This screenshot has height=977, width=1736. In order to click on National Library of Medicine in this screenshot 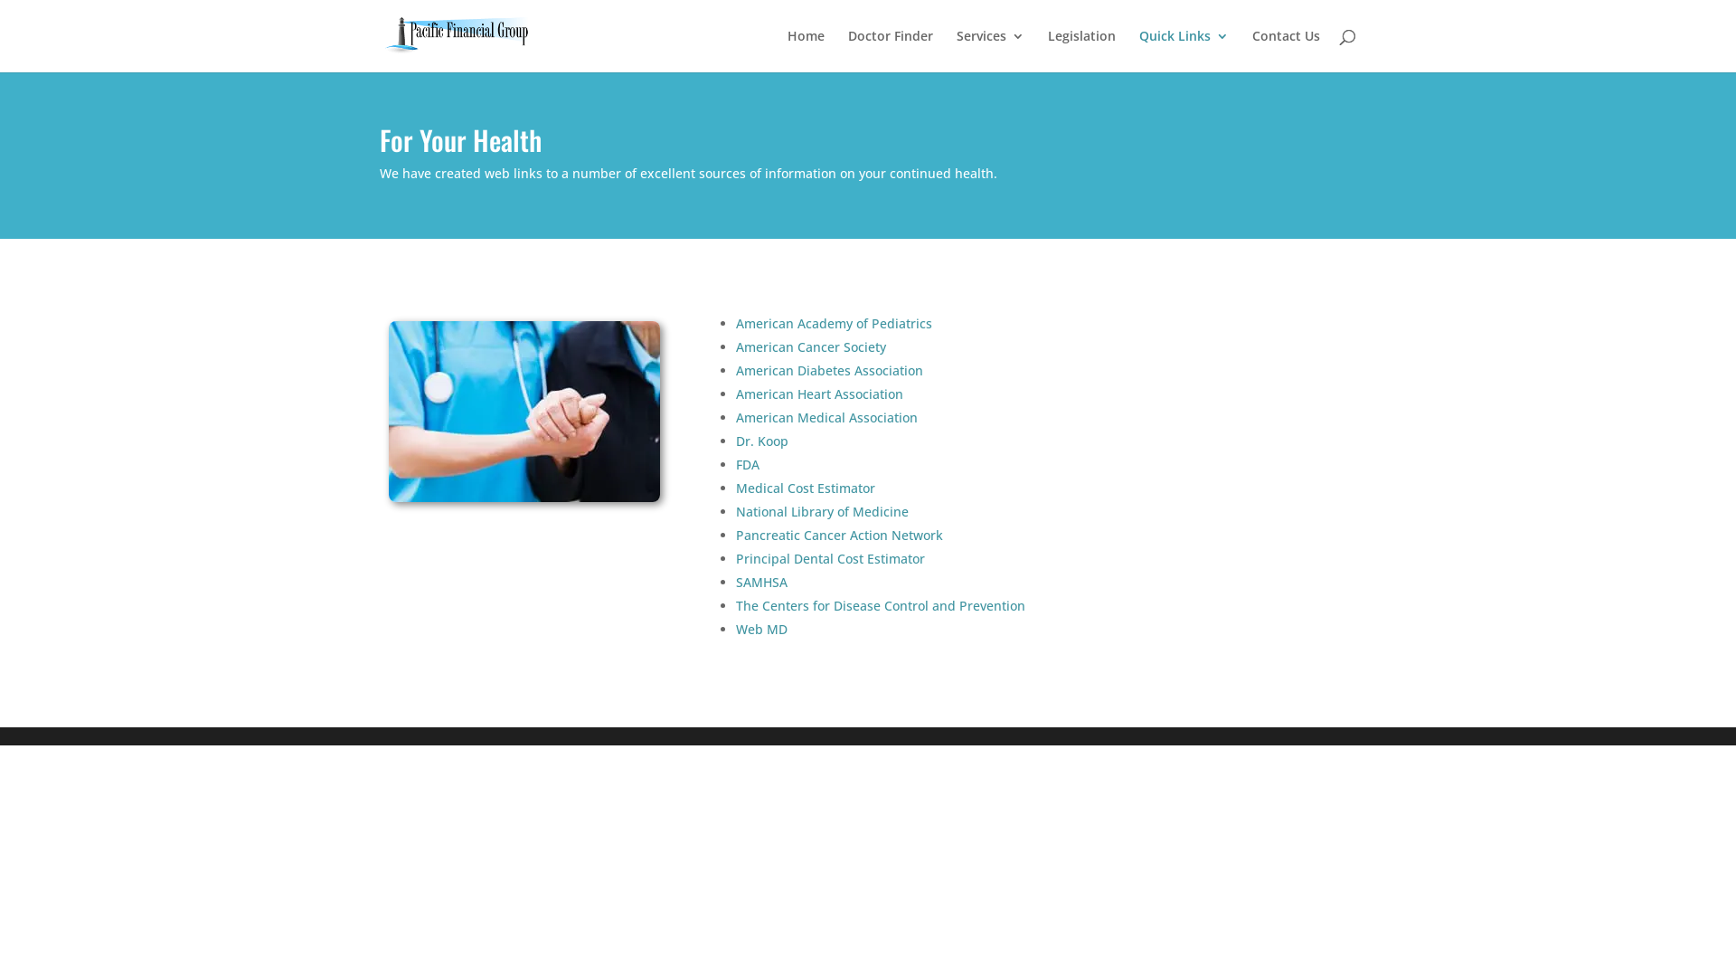, I will do `click(823, 512)`.